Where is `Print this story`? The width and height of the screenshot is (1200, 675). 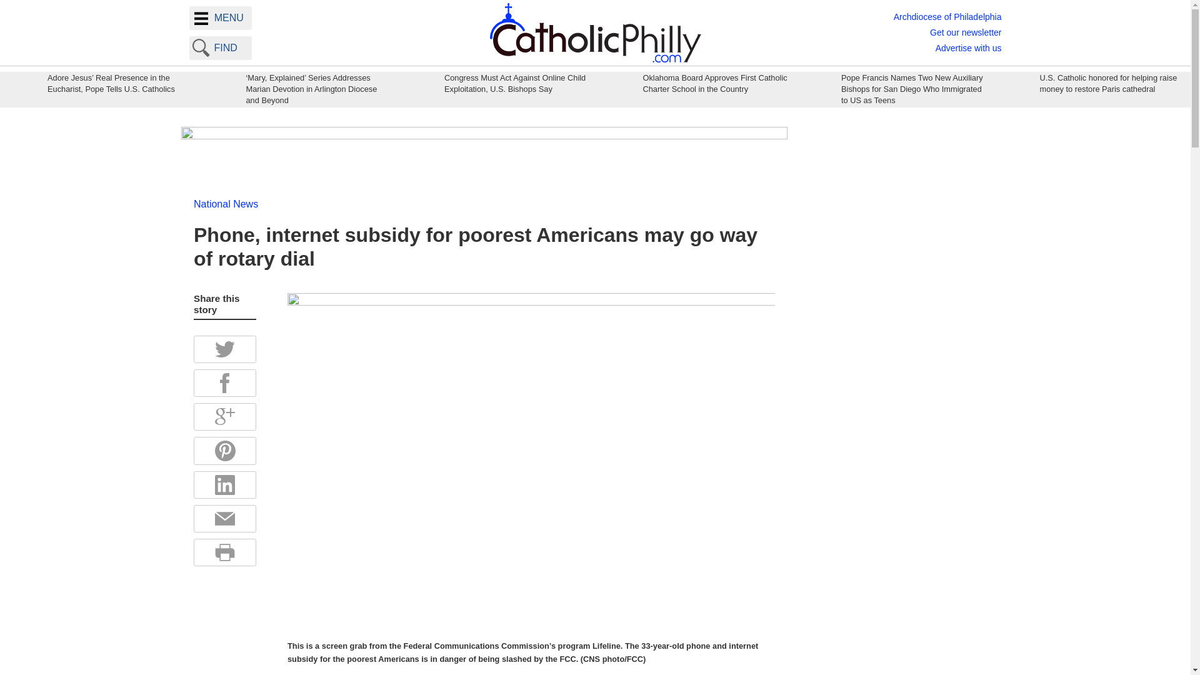 Print this story is located at coordinates (225, 552).